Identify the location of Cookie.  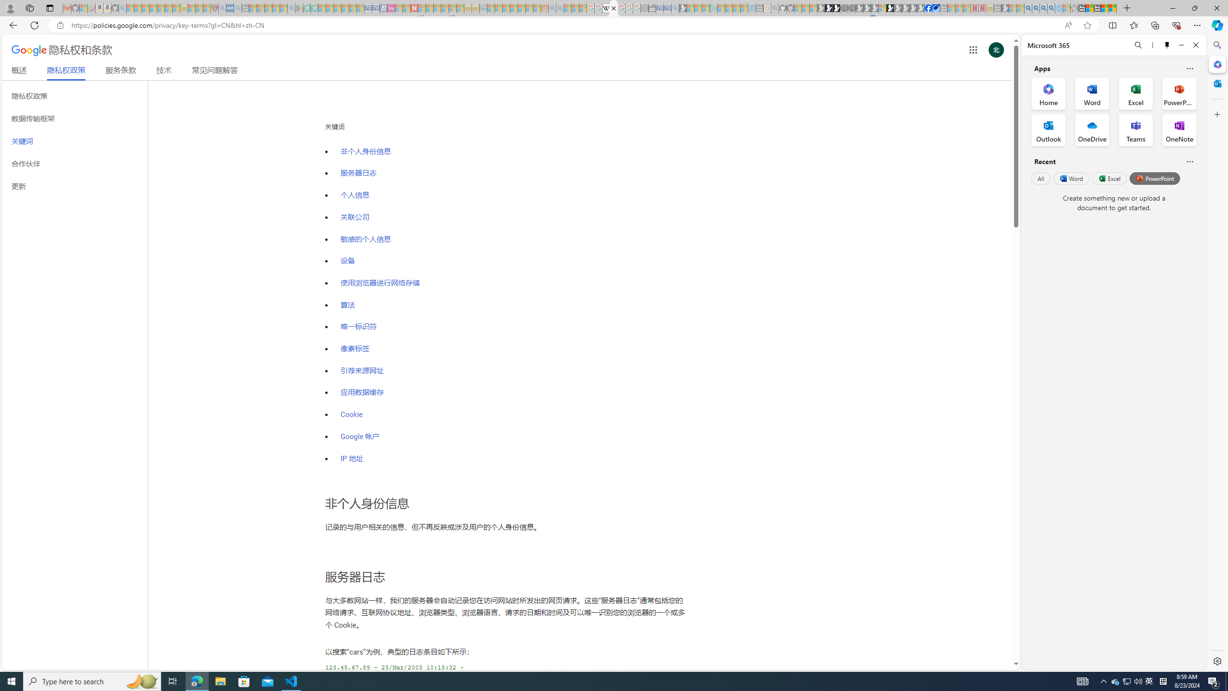
(511, 410).